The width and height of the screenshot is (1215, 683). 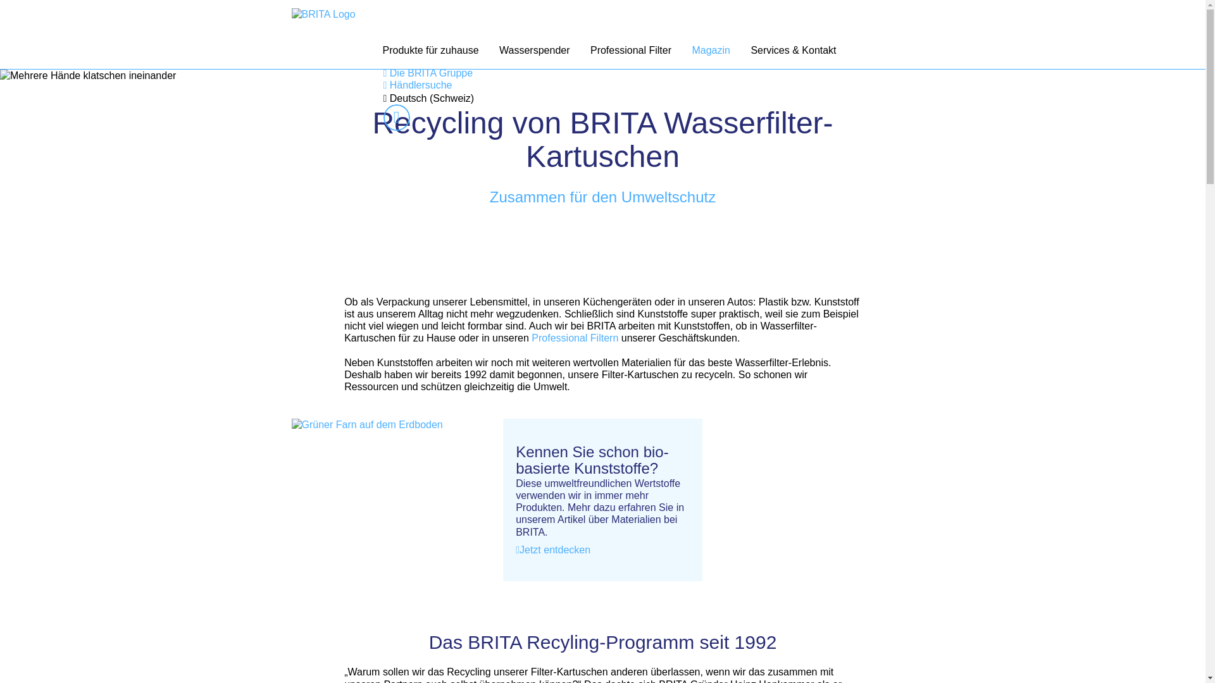 What do you see at coordinates (428, 73) in the screenshot?
I see `Die BRITA Gruppe` at bounding box center [428, 73].